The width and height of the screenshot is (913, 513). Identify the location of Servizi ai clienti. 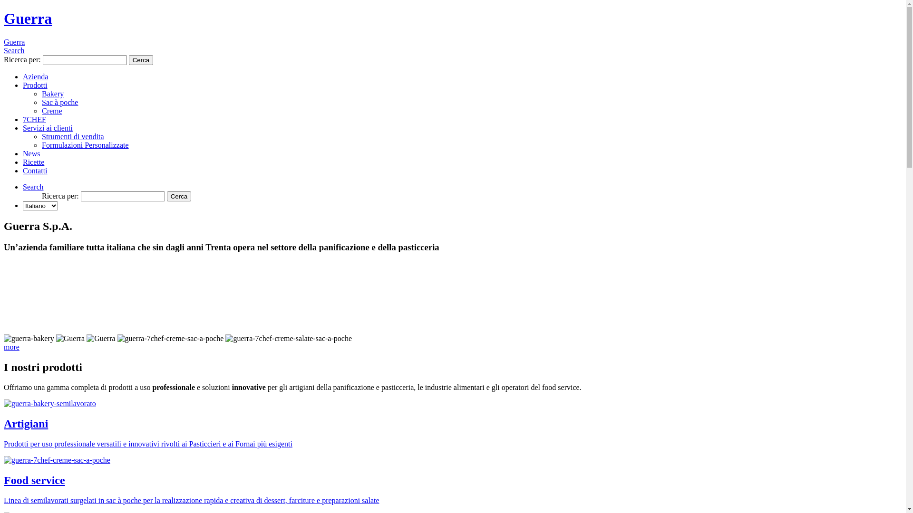
(48, 128).